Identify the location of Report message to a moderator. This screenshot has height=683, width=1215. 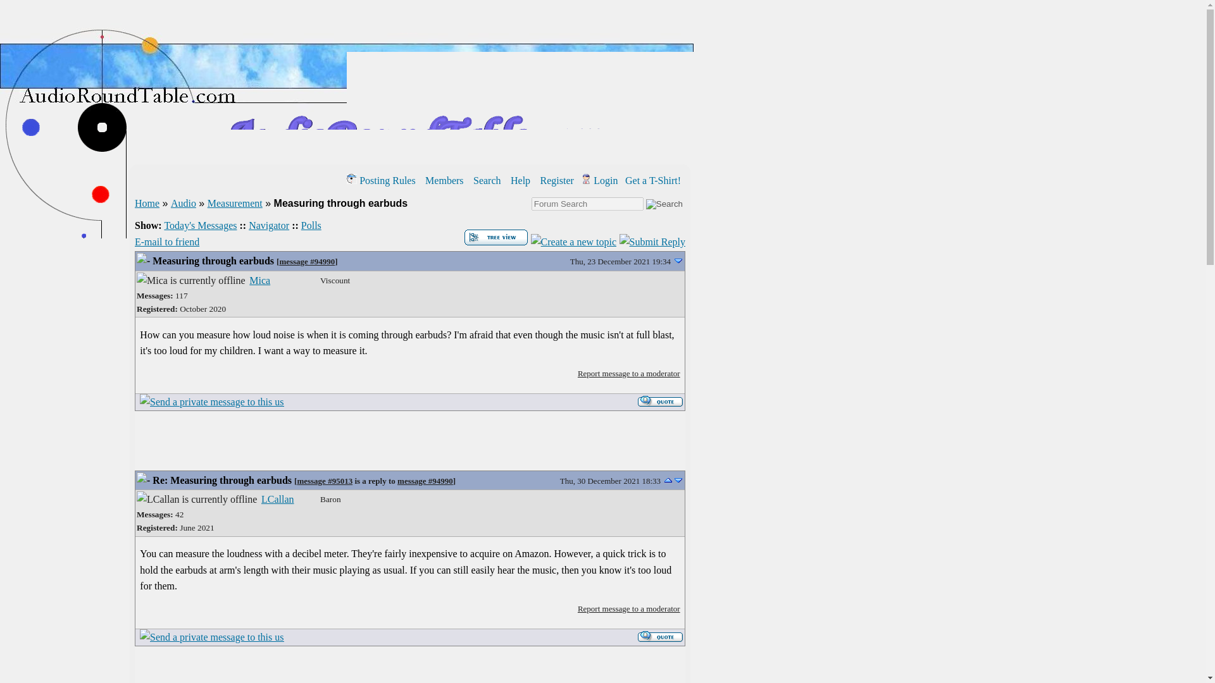
(629, 373).